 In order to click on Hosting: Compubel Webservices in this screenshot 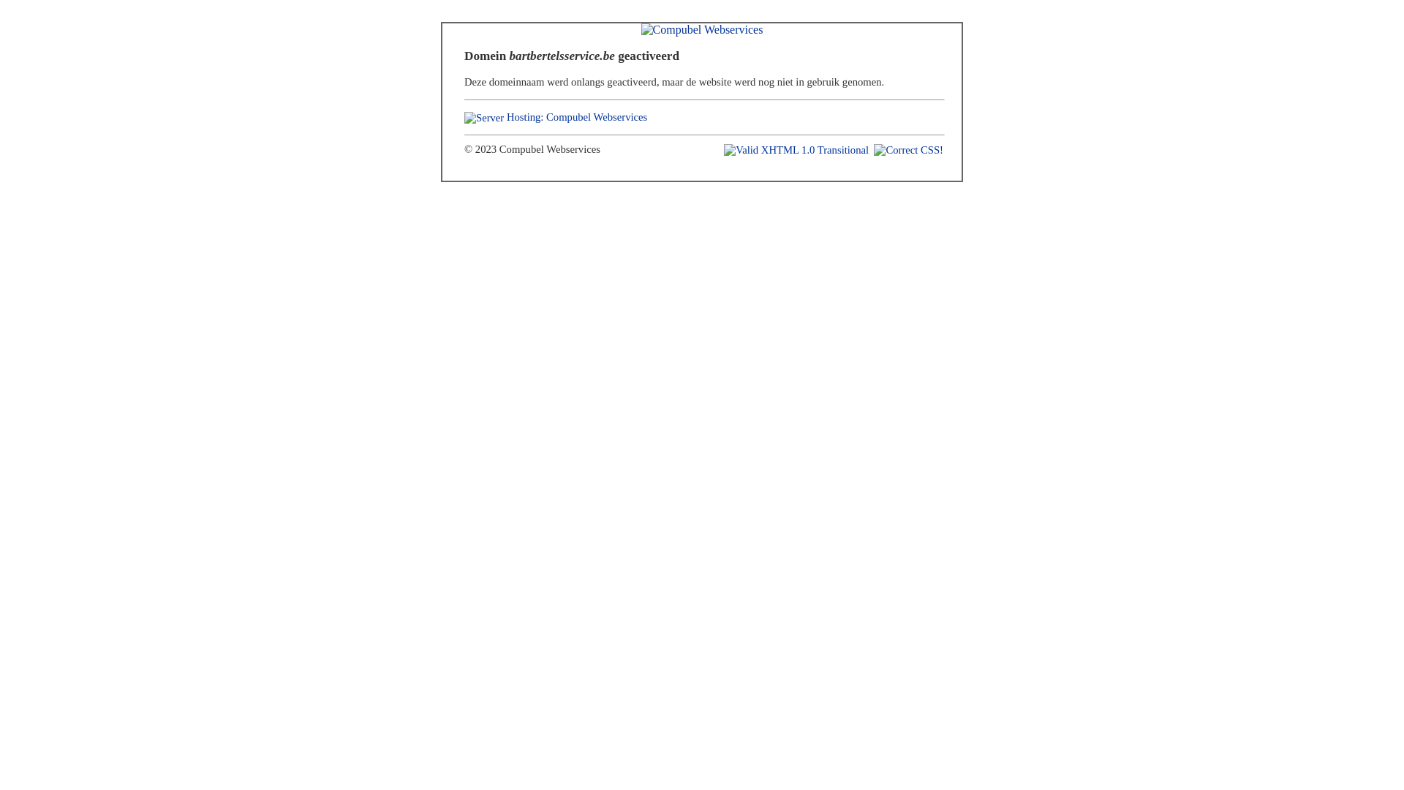, I will do `click(577, 117)`.